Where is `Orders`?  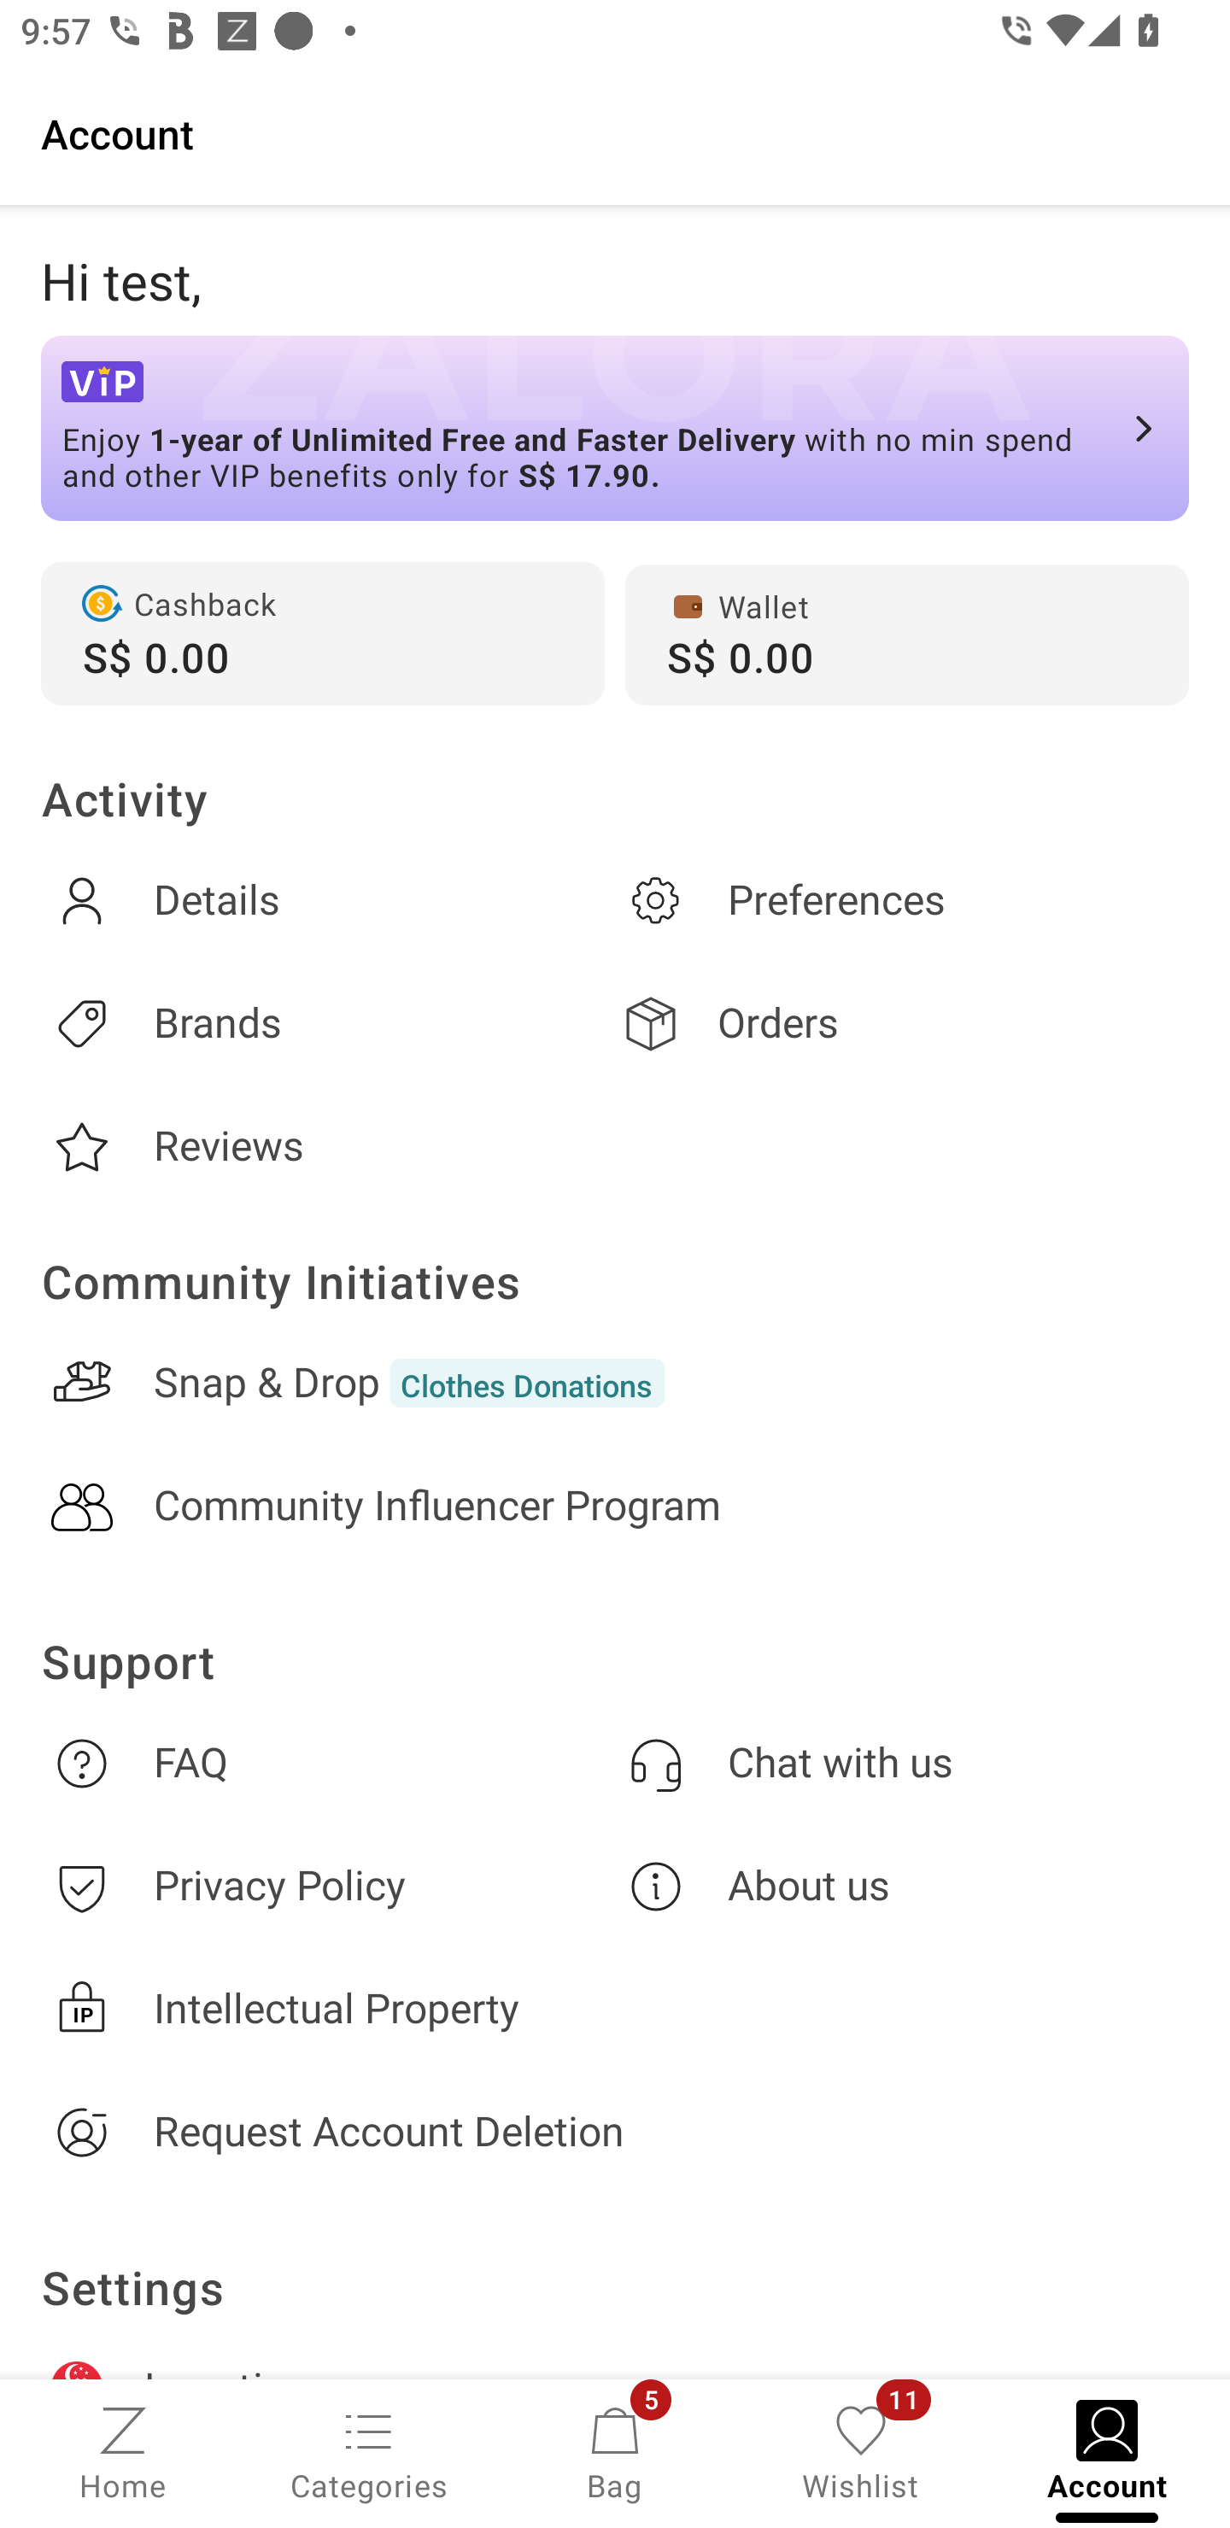 Orders is located at coordinates (902, 1023).